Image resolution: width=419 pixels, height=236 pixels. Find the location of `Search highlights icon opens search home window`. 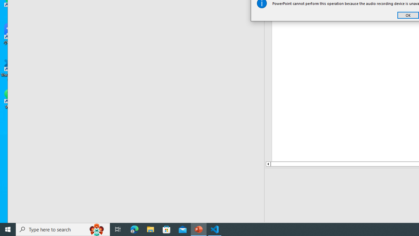

Search highlights icon opens search home window is located at coordinates (97, 229).